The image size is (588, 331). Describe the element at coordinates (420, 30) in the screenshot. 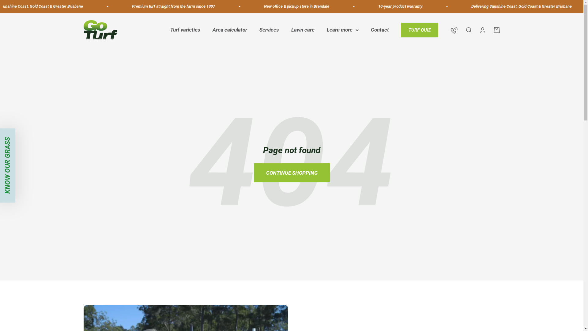

I see `TURF QUIZ` at that location.